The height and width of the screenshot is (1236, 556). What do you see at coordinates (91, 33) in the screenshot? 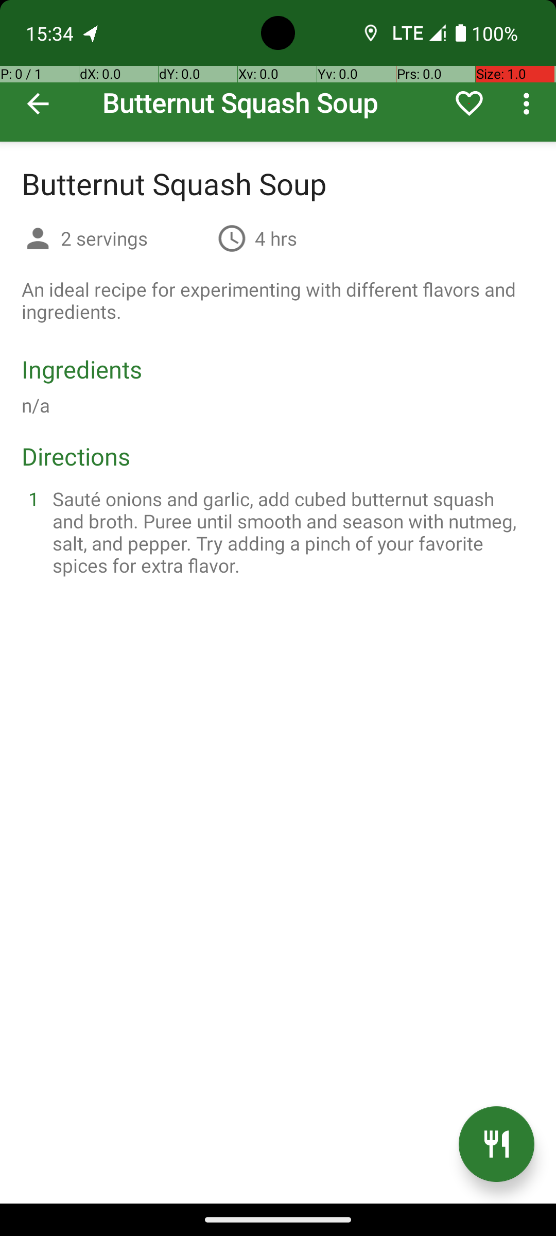
I see `OpenTracks notification: ` at bounding box center [91, 33].